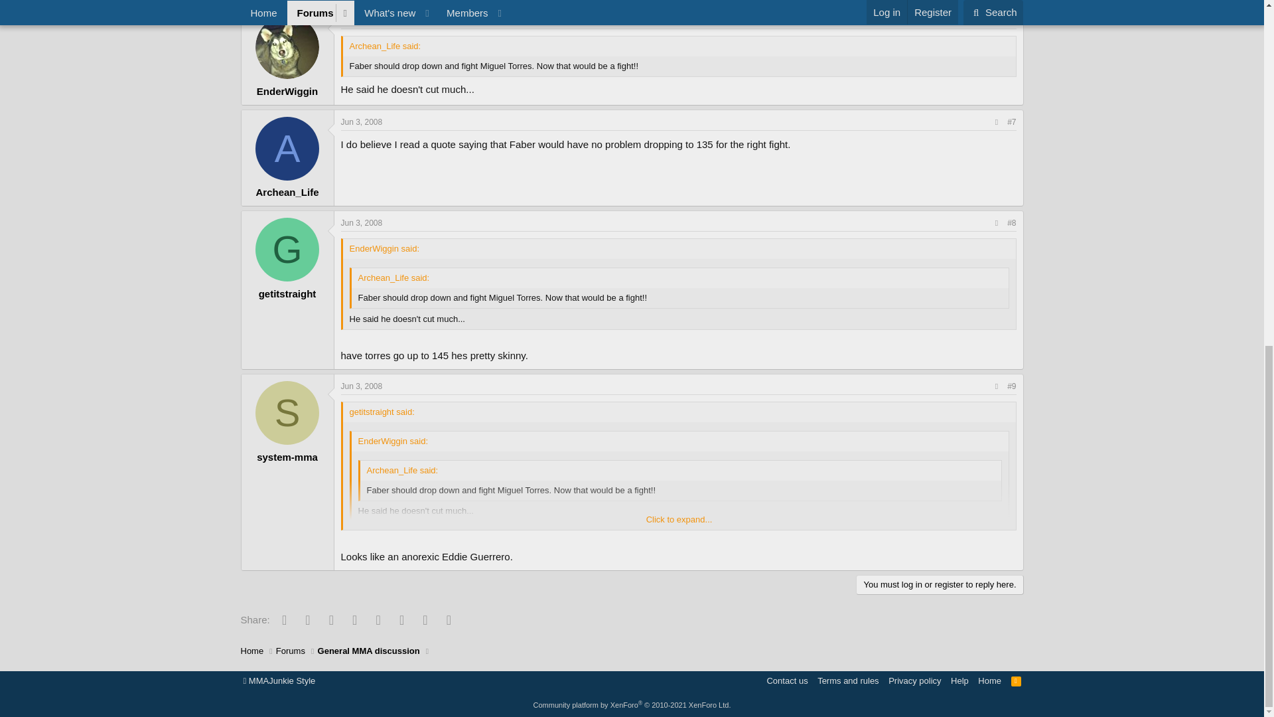 This screenshot has width=1274, height=717. Describe the element at coordinates (362, 223) in the screenshot. I see `Jun 3, 2008 at 3:51 PM` at that location.